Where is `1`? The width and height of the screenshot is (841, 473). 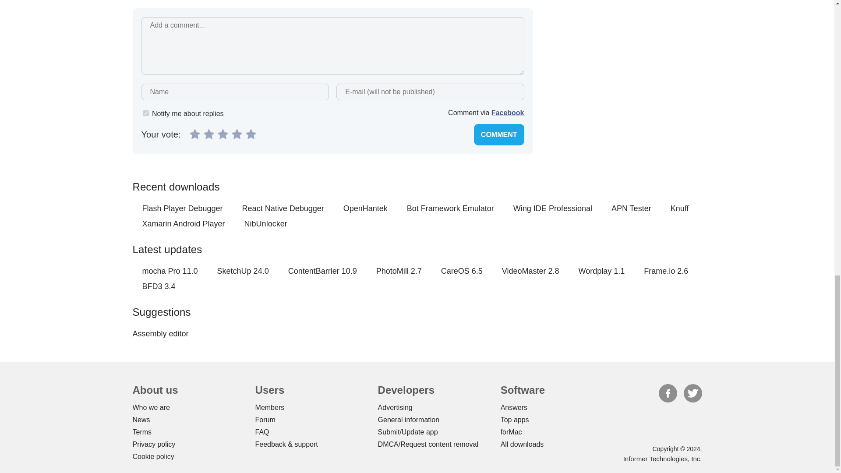 1 is located at coordinates (145, 113).